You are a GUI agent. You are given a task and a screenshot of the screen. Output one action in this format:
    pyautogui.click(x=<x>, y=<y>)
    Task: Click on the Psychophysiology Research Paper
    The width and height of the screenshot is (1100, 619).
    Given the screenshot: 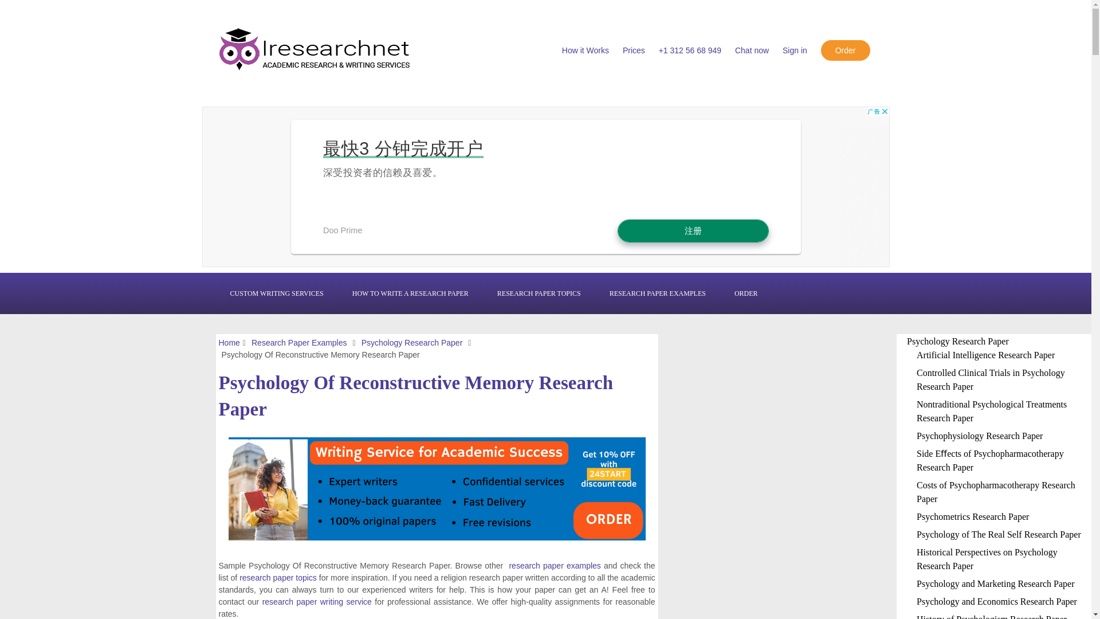 What is the action you would take?
    pyautogui.click(x=980, y=436)
    